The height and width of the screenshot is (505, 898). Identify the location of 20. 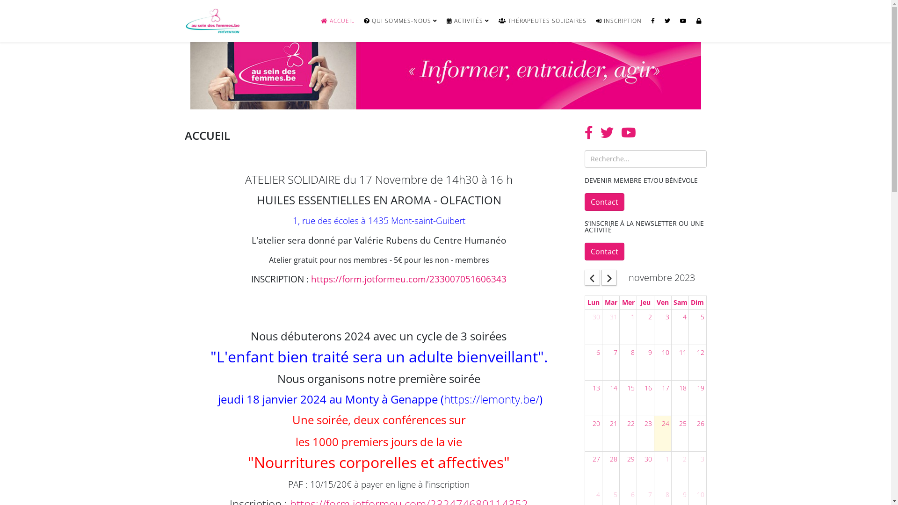
(596, 424).